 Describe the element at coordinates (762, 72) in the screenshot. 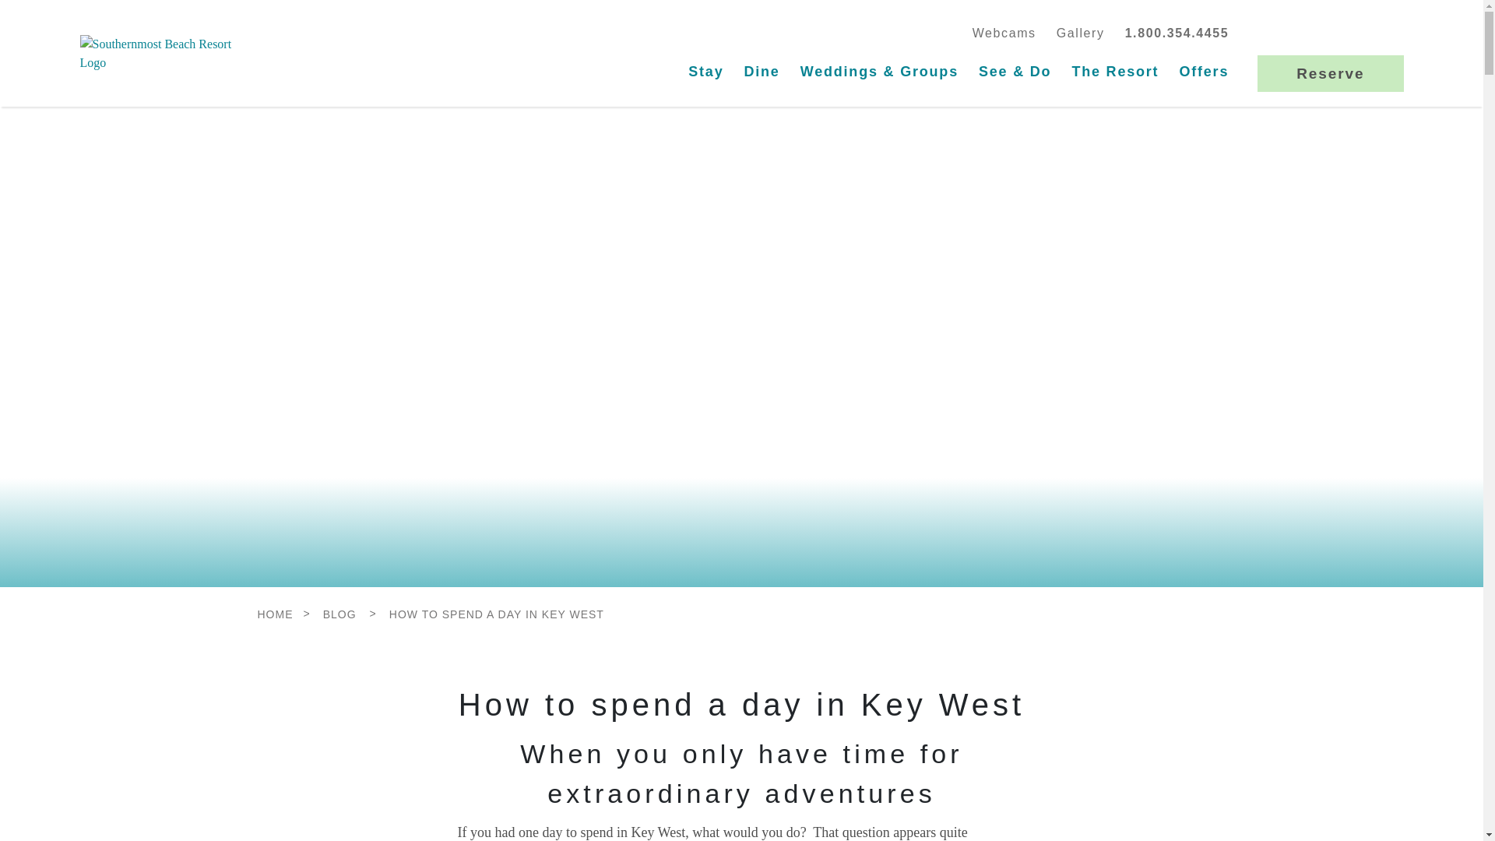

I see `Dine` at that location.